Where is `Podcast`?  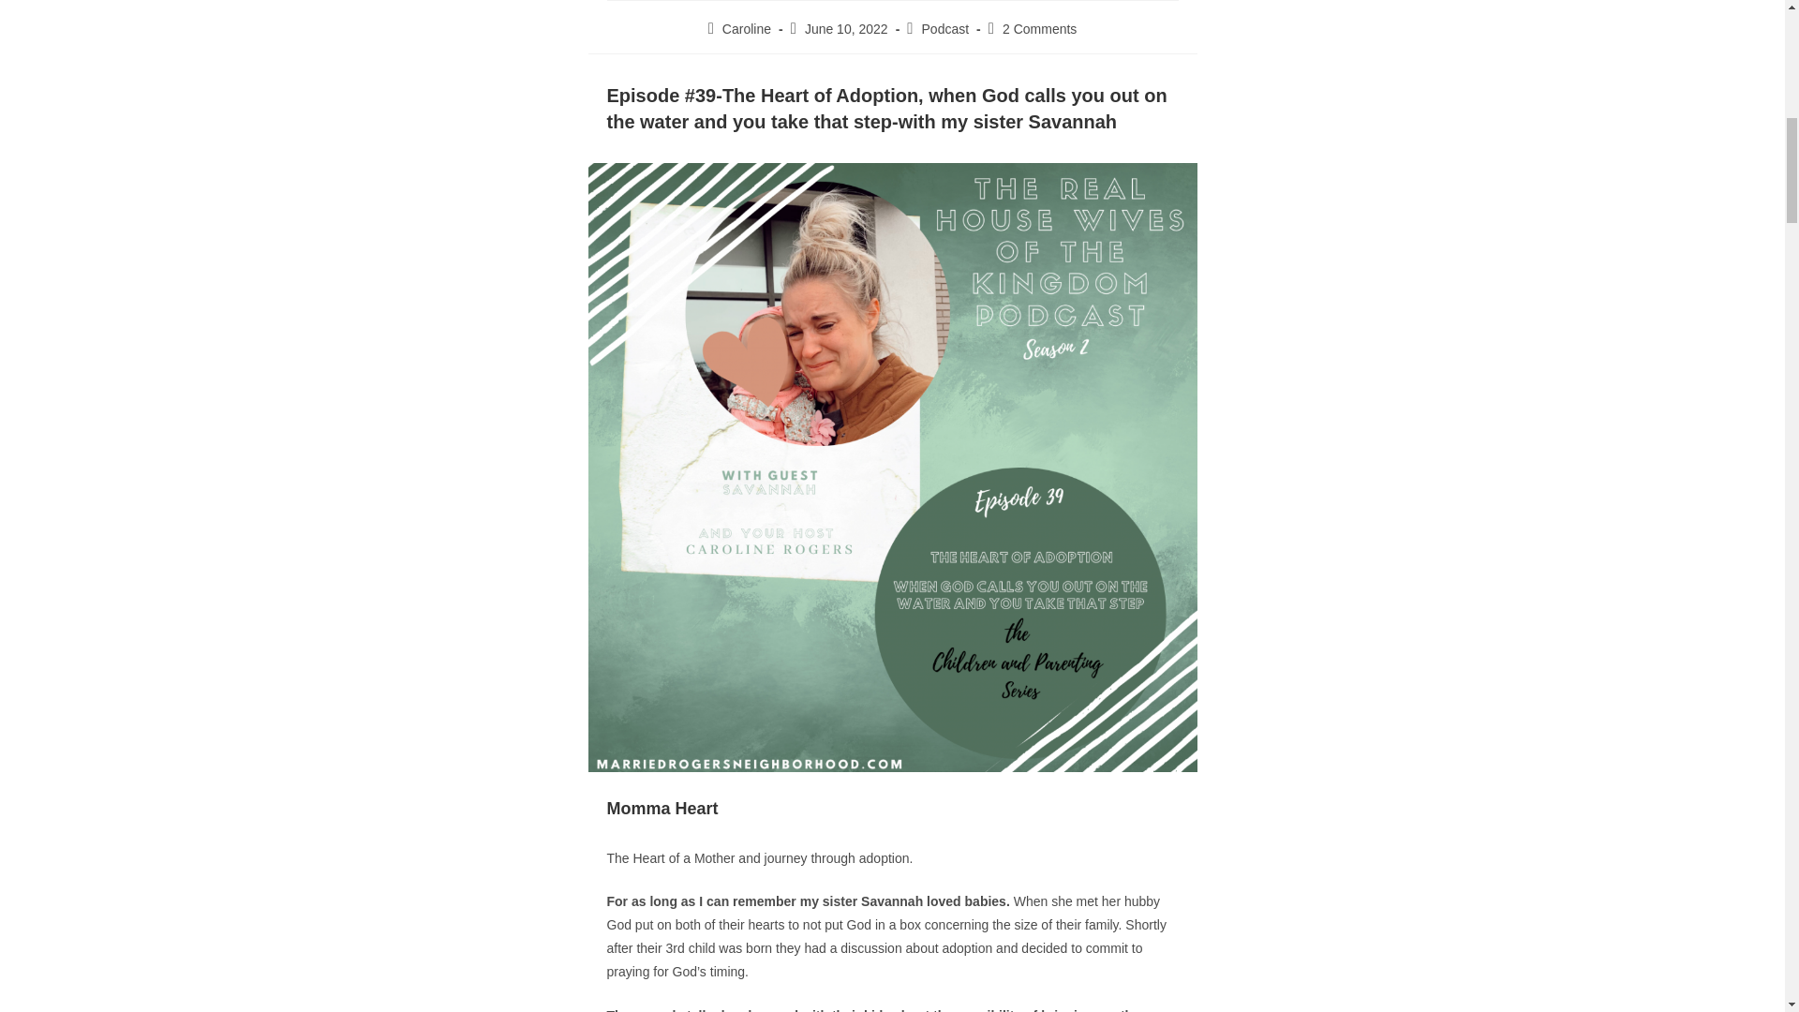
Podcast is located at coordinates (944, 28).